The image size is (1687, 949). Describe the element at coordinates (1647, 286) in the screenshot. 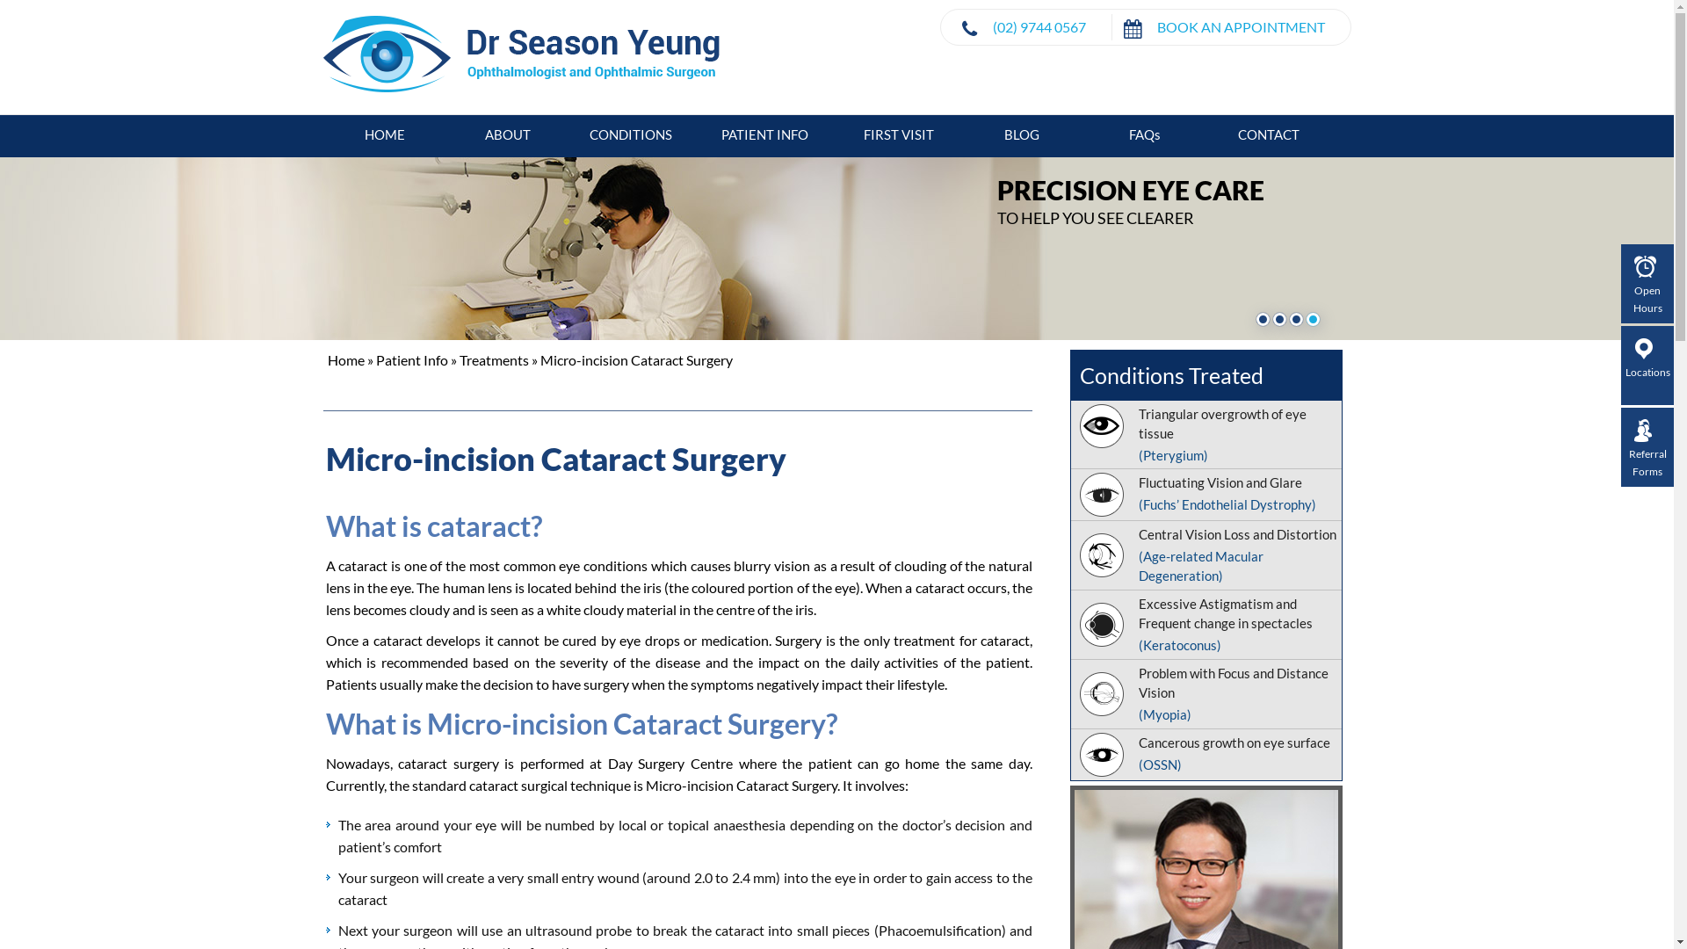

I see `Open
Hours` at that location.